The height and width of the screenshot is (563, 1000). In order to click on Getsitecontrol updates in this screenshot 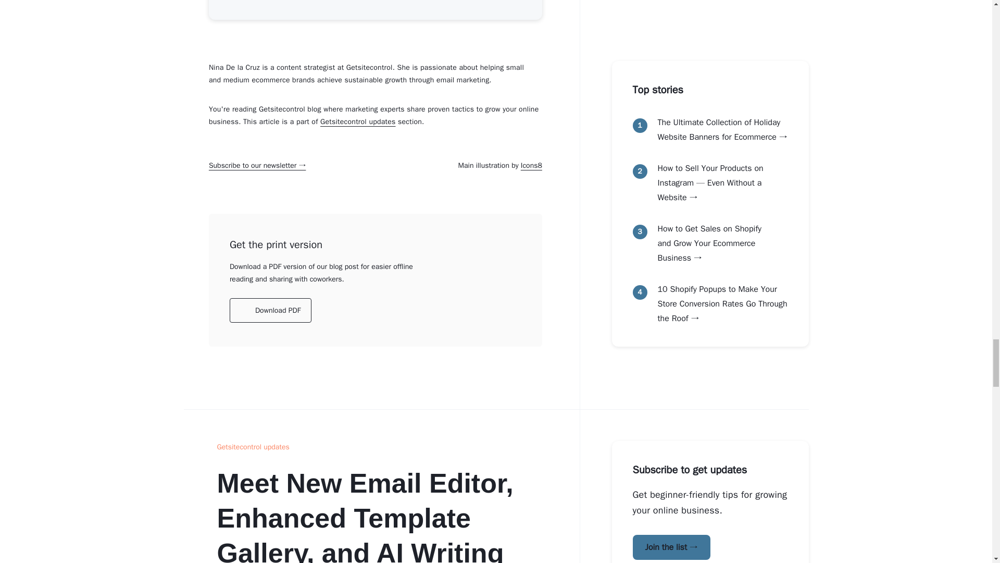, I will do `click(358, 121)`.